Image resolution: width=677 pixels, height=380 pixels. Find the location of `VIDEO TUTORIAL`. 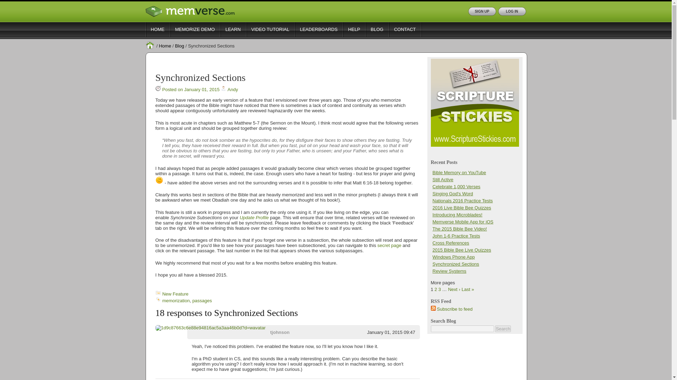

VIDEO TUTORIAL is located at coordinates (270, 29).